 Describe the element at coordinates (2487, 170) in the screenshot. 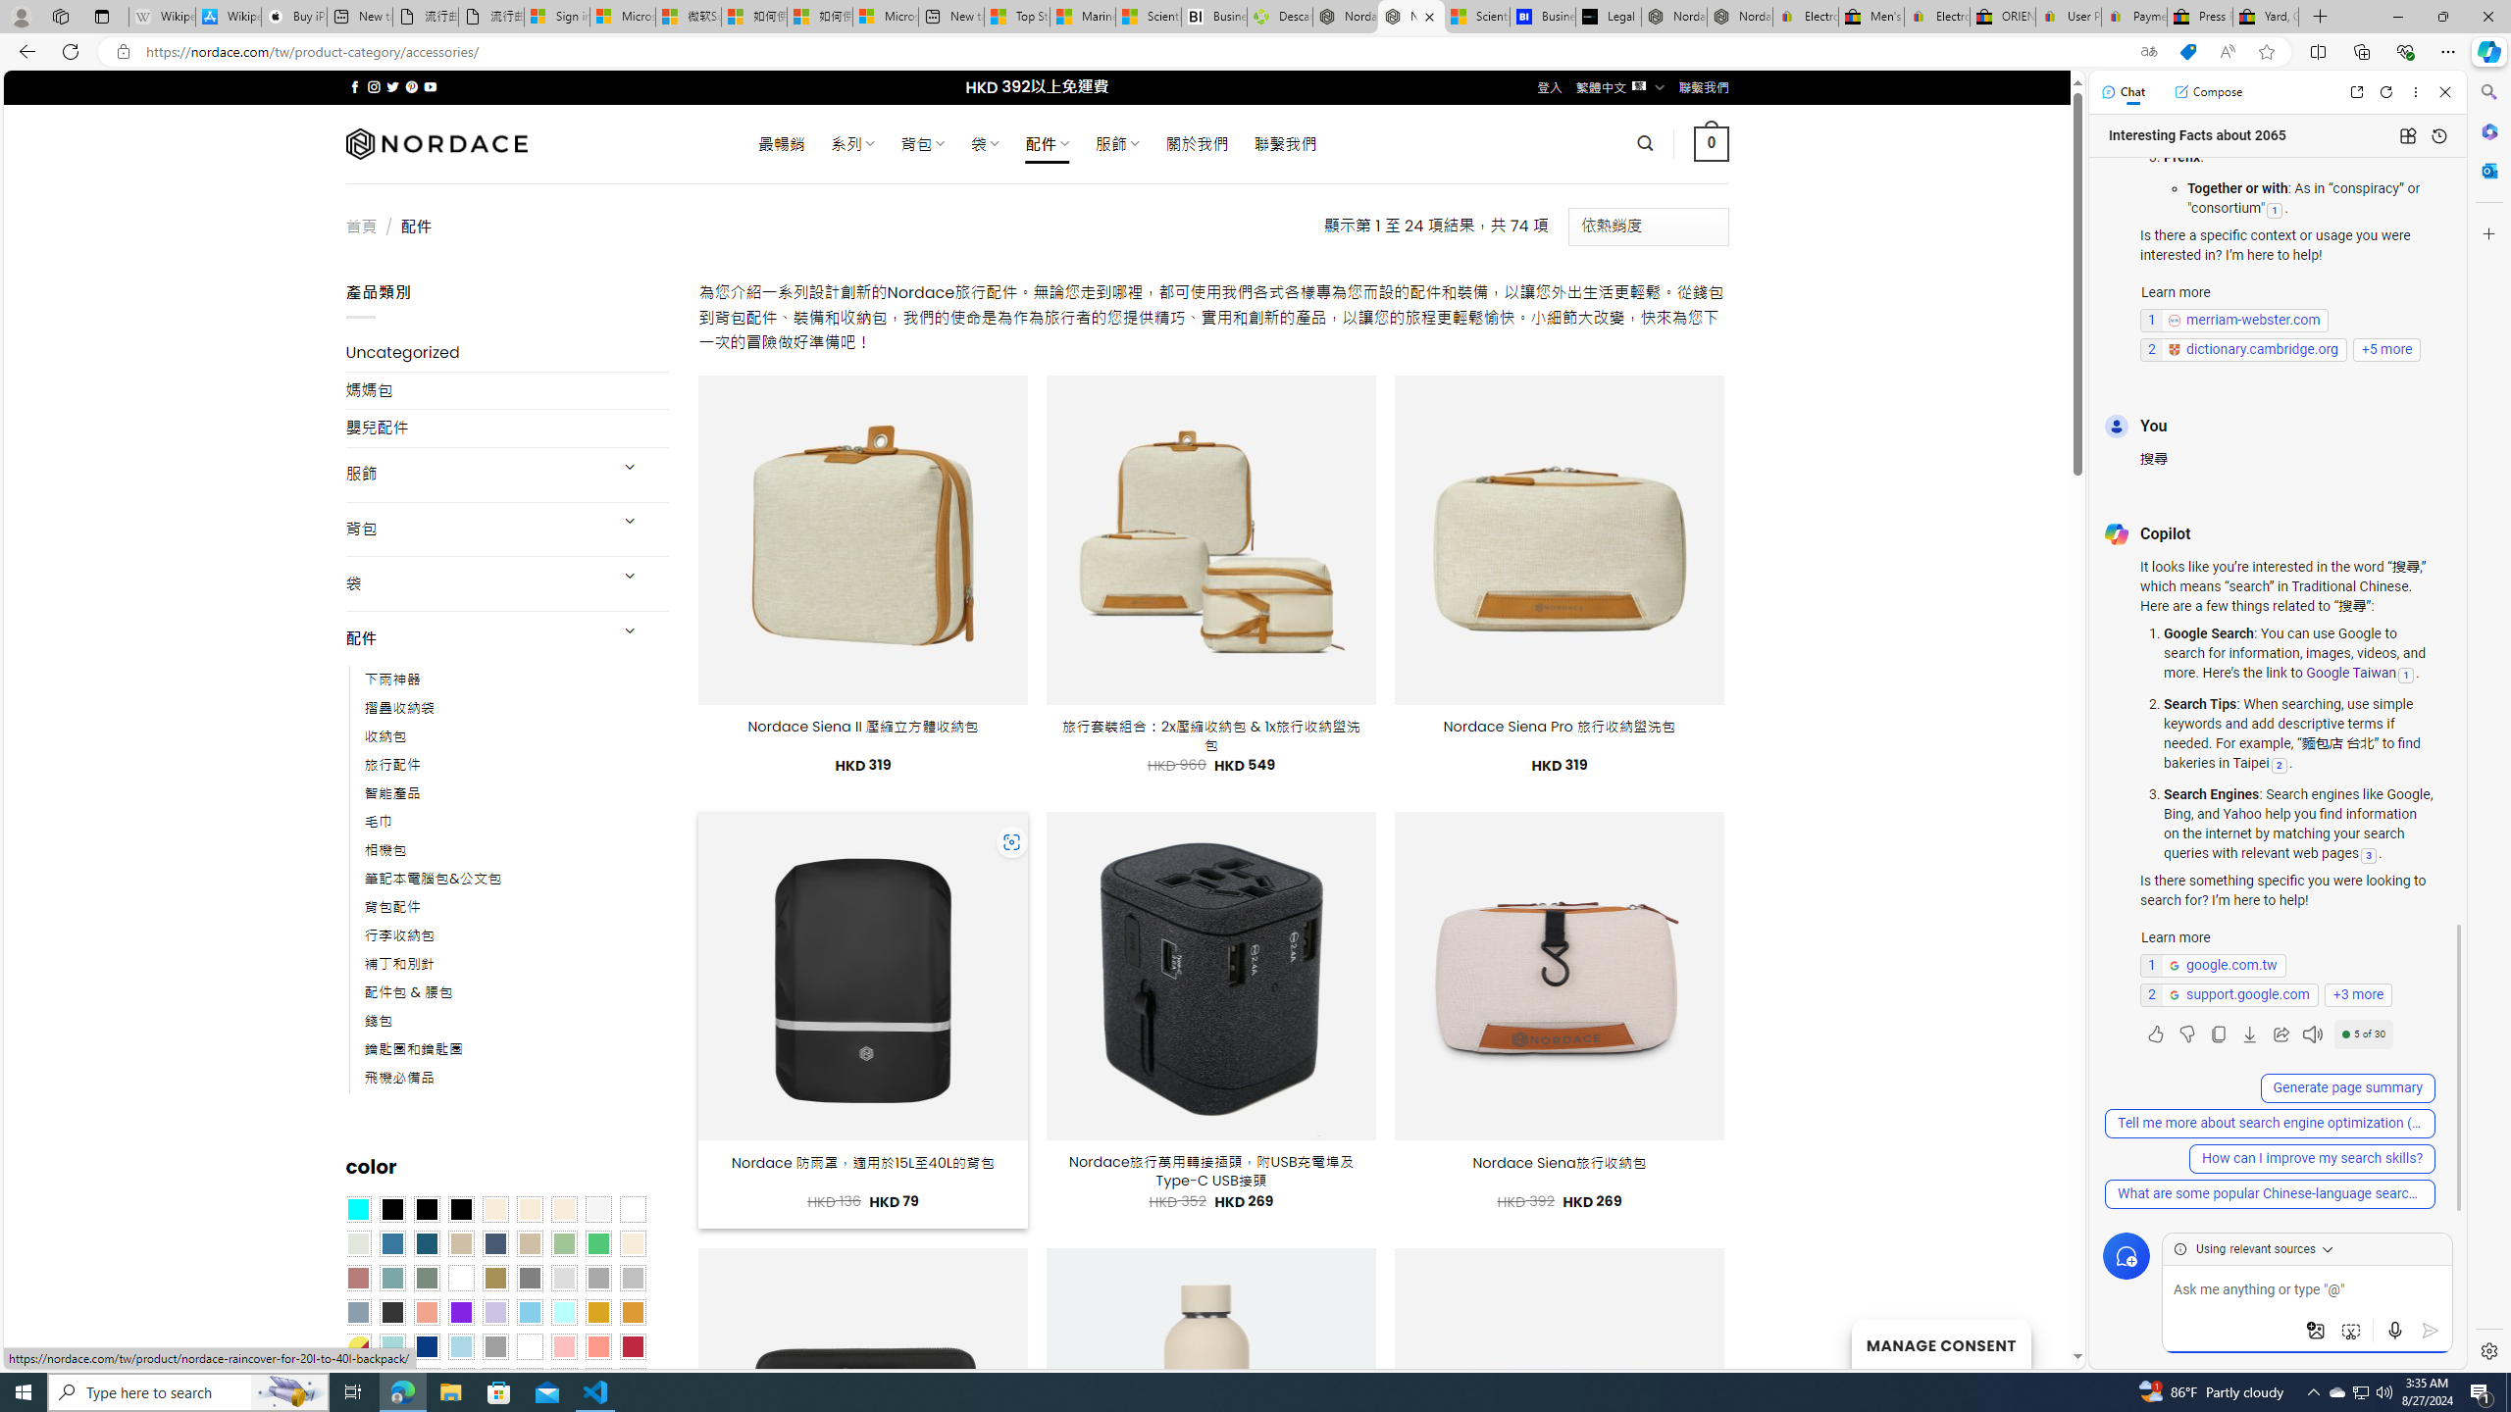

I see `Outlook` at that location.